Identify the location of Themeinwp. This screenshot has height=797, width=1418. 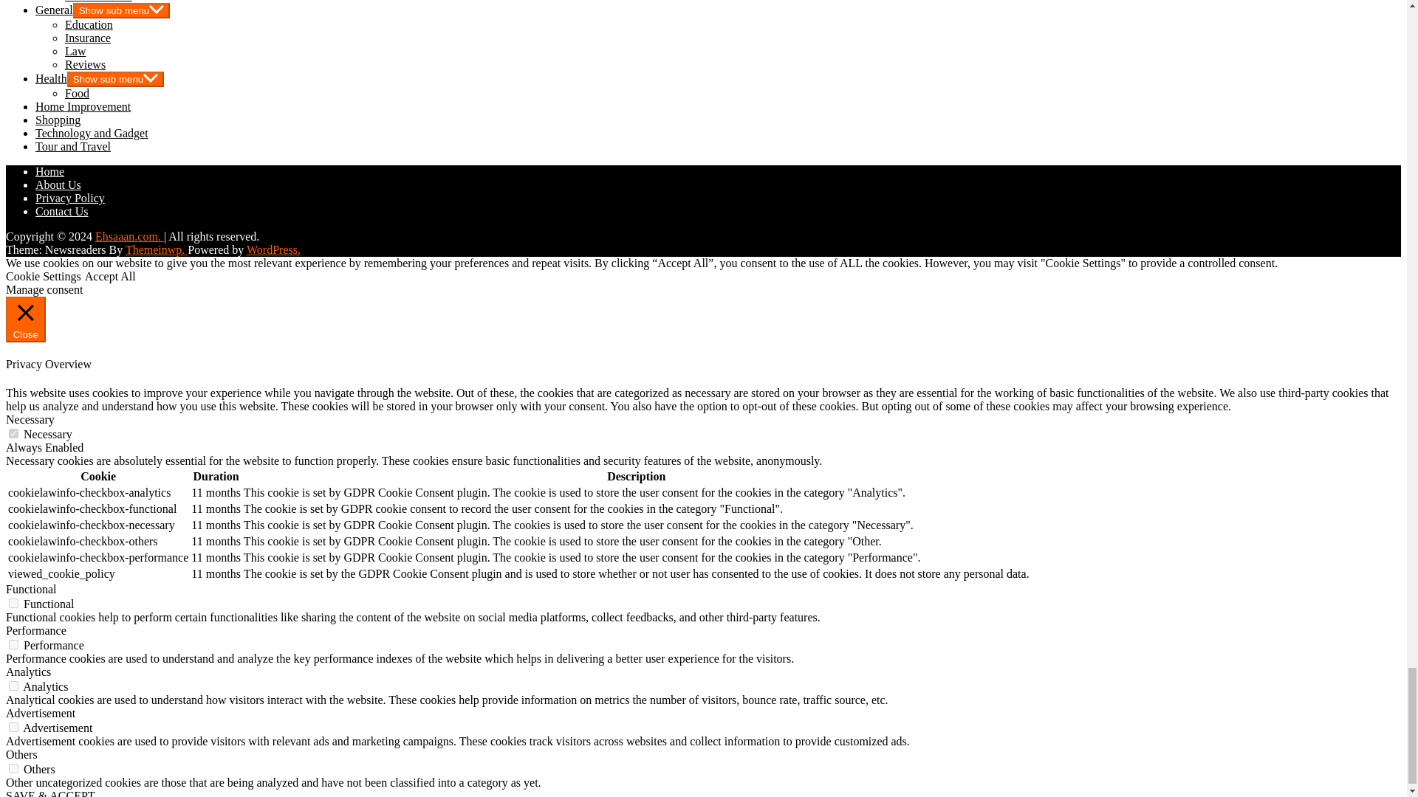
(157, 249).